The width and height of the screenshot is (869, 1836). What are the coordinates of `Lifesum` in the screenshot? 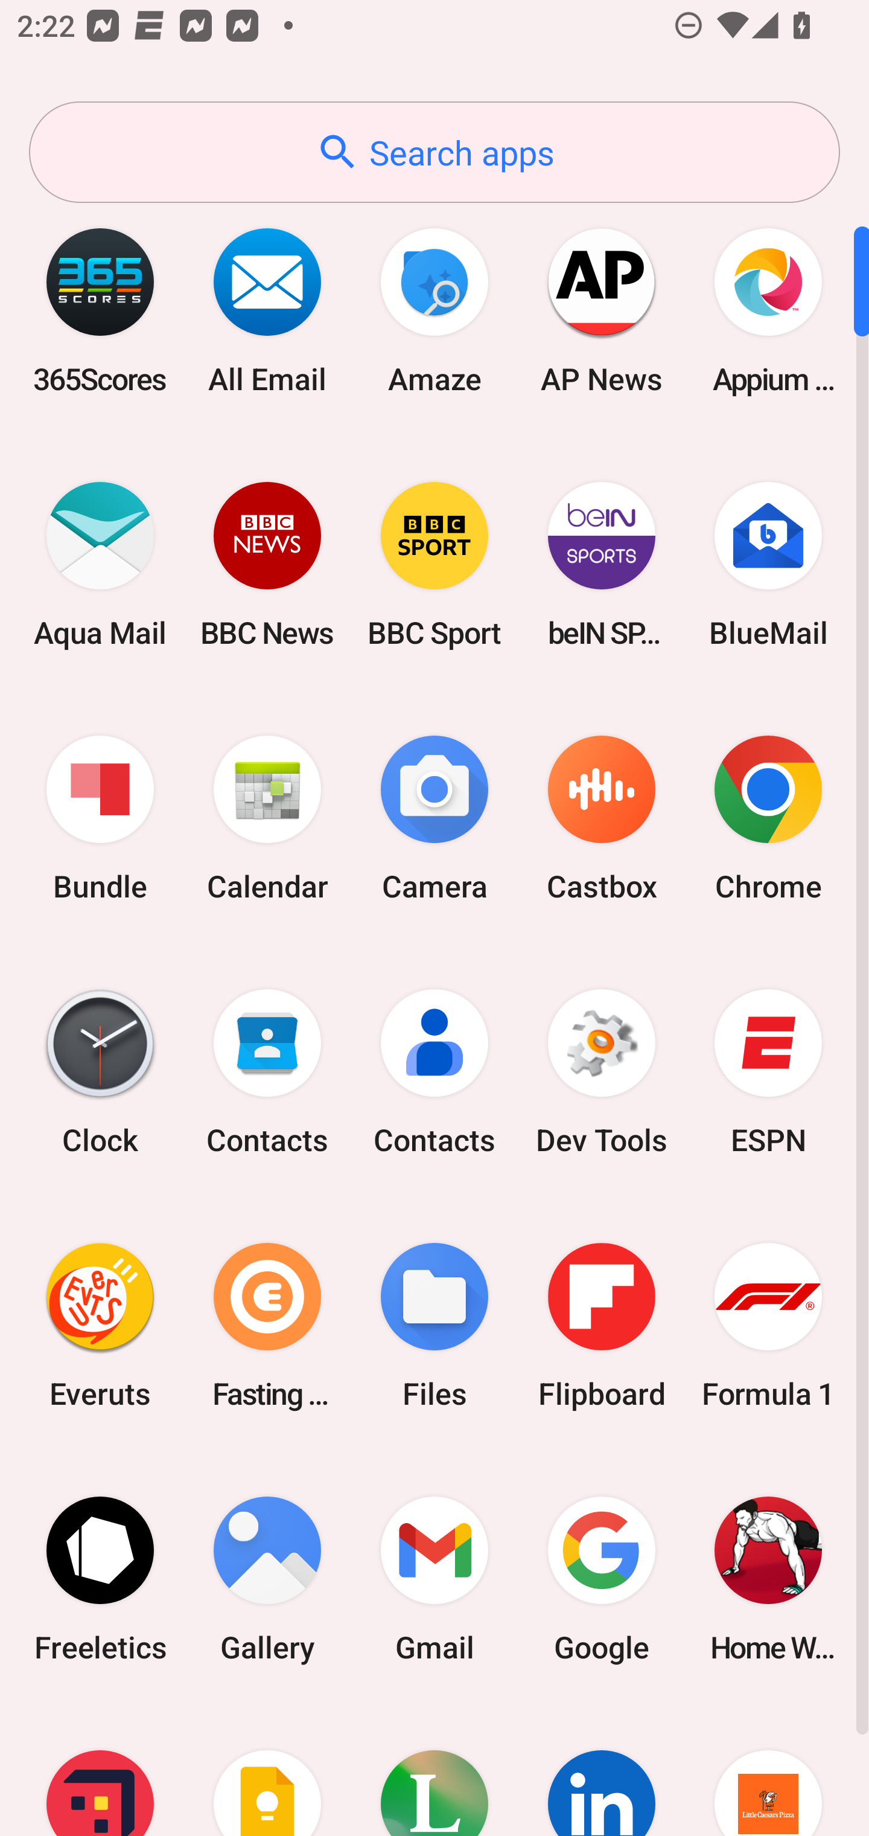 It's located at (434, 1771).